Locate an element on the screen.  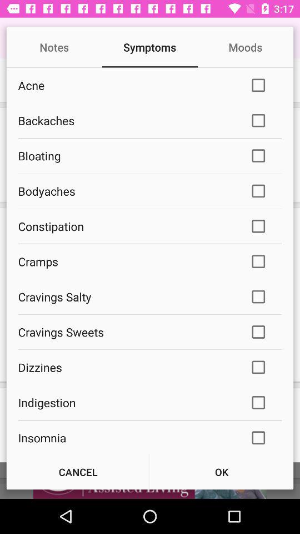
select the indigestion icon is located at coordinates (127, 403).